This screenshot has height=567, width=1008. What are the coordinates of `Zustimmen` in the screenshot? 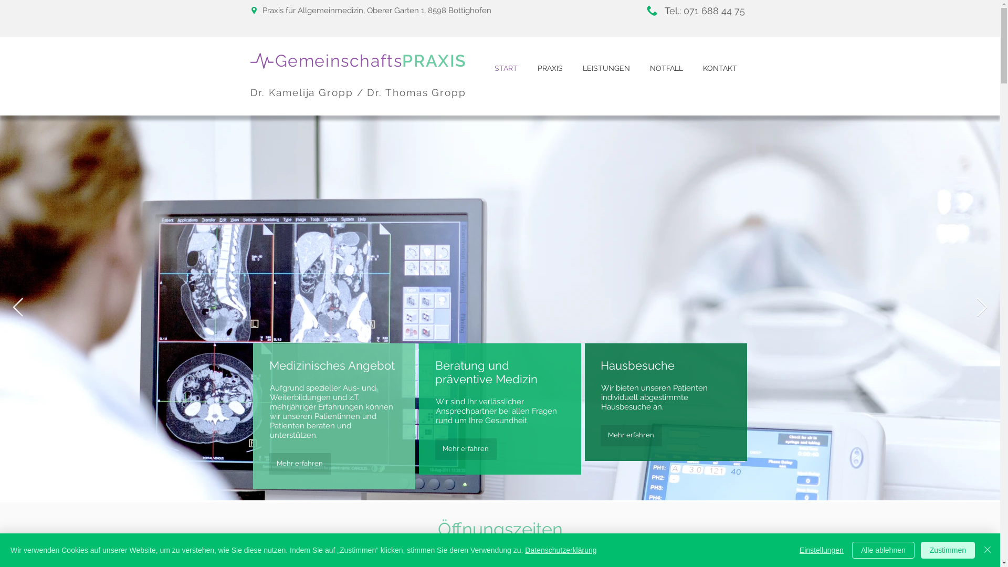 It's located at (948, 550).